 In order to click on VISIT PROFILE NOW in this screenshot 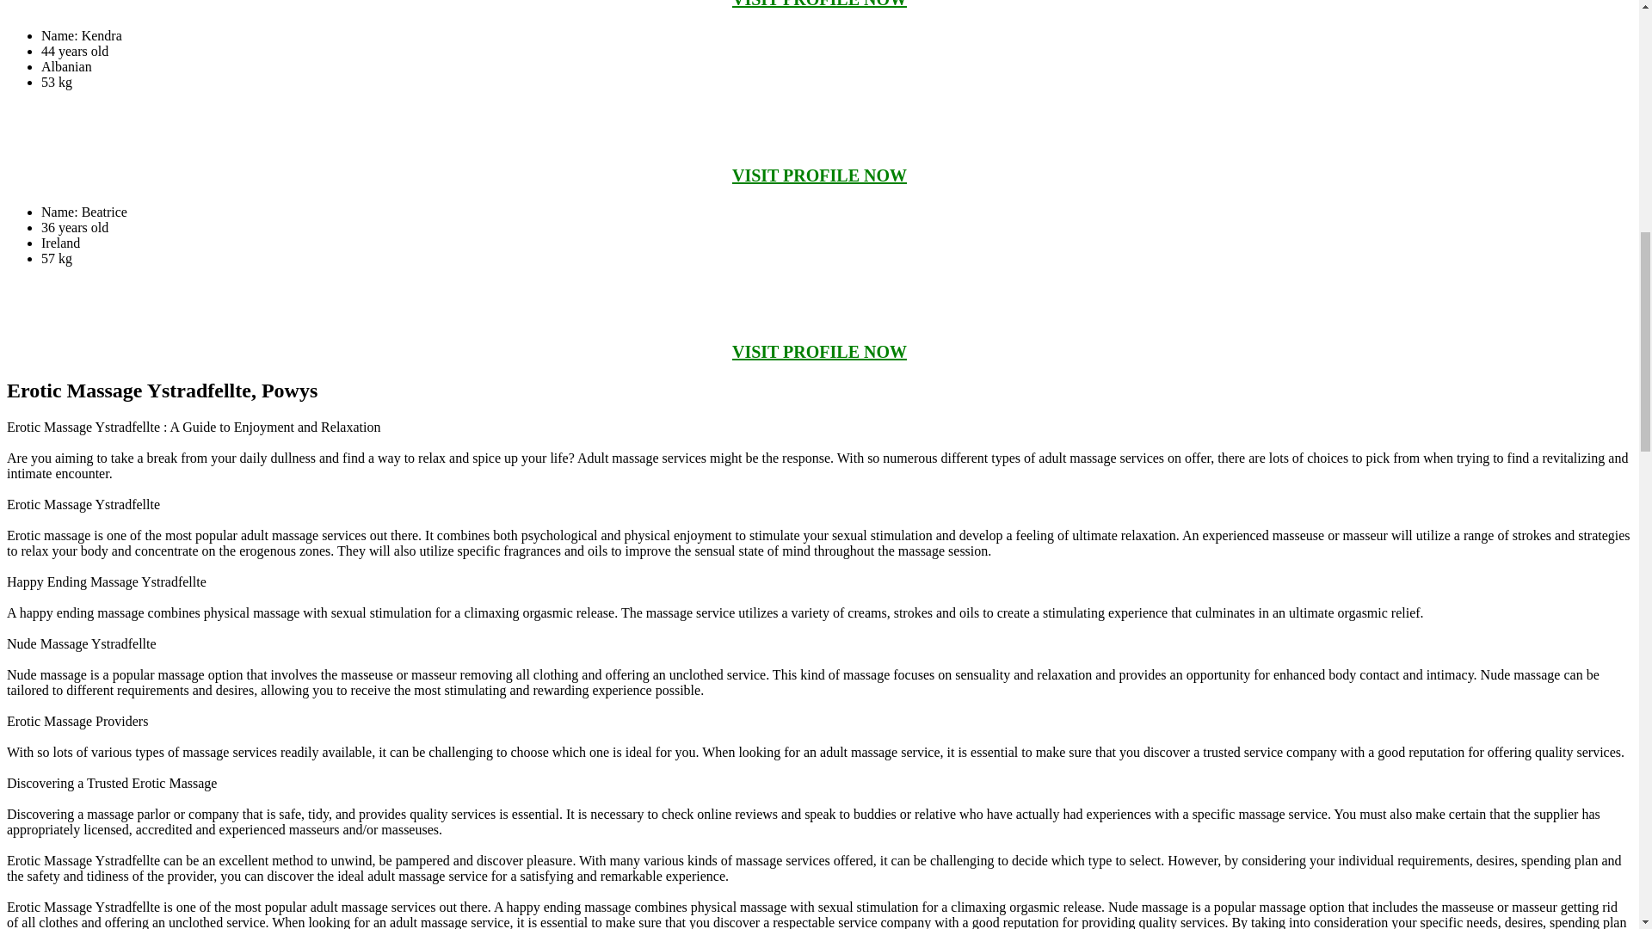, I will do `click(819, 352)`.